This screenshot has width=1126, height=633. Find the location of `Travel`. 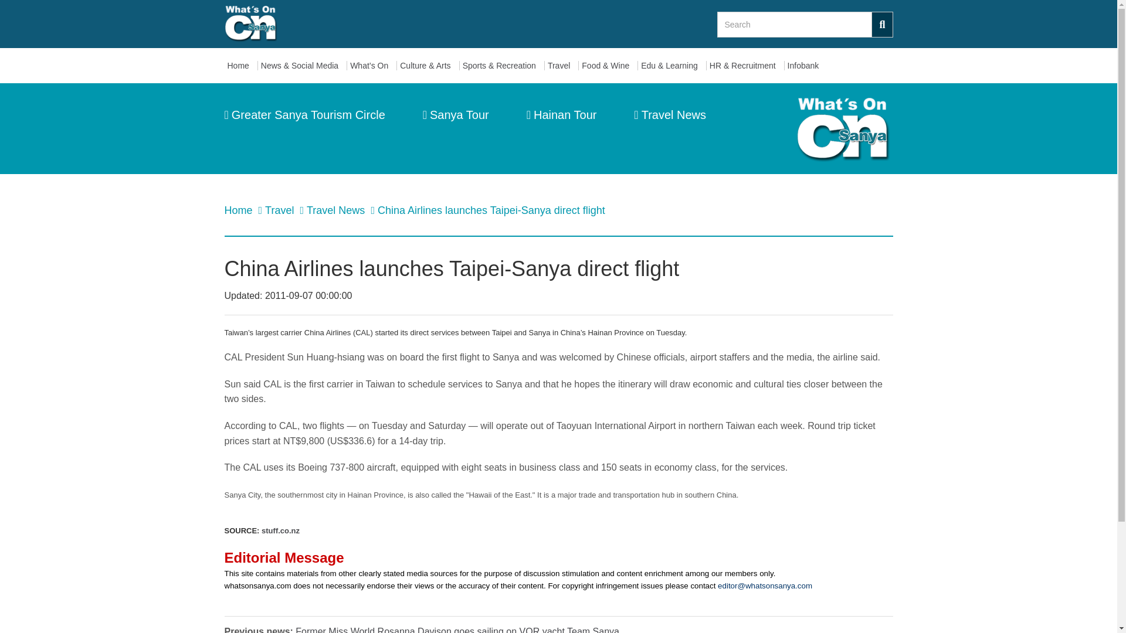

Travel is located at coordinates (280, 210).